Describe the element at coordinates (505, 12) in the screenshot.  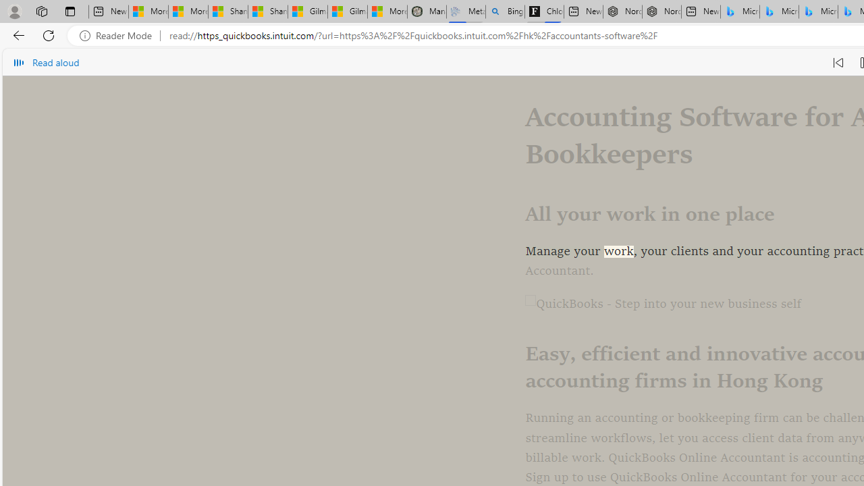
I see `Bing Real Estate - Home sales and rental listings` at that location.